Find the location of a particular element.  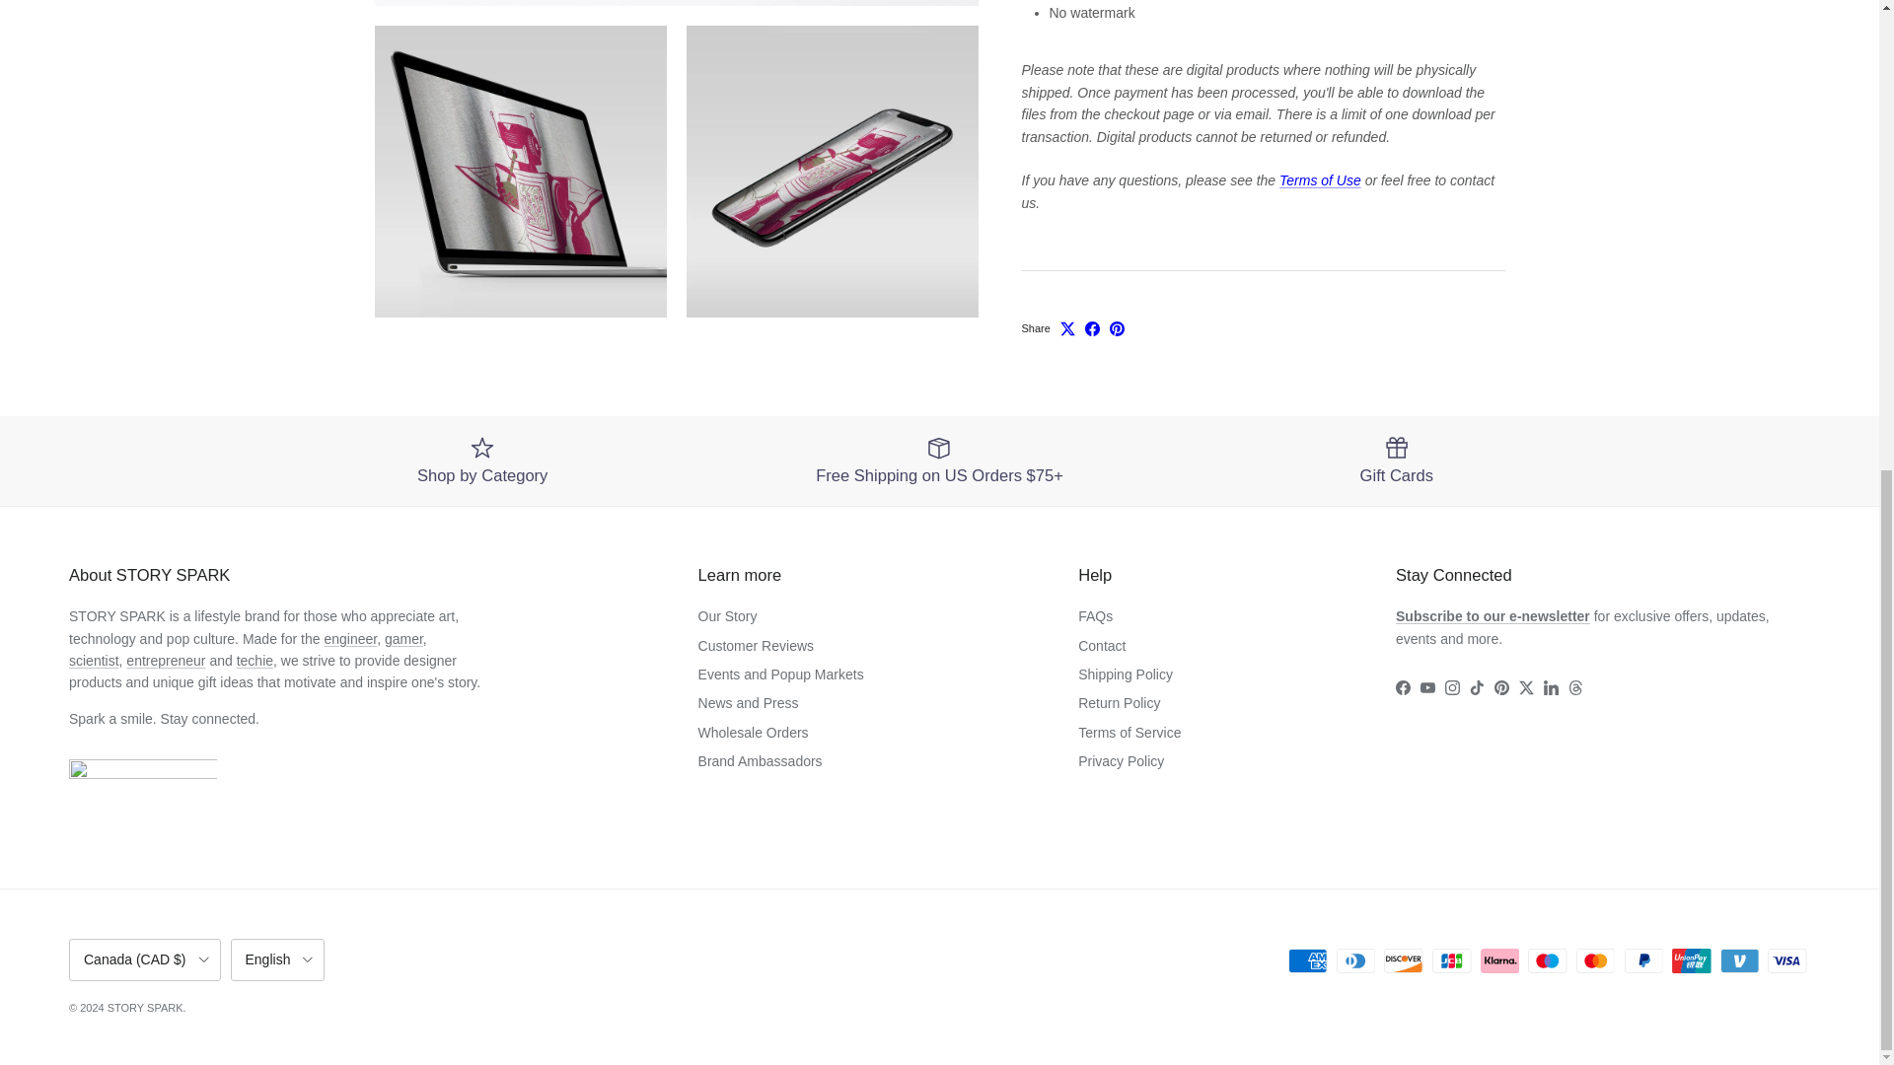

Engineering and Science is located at coordinates (350, 639).